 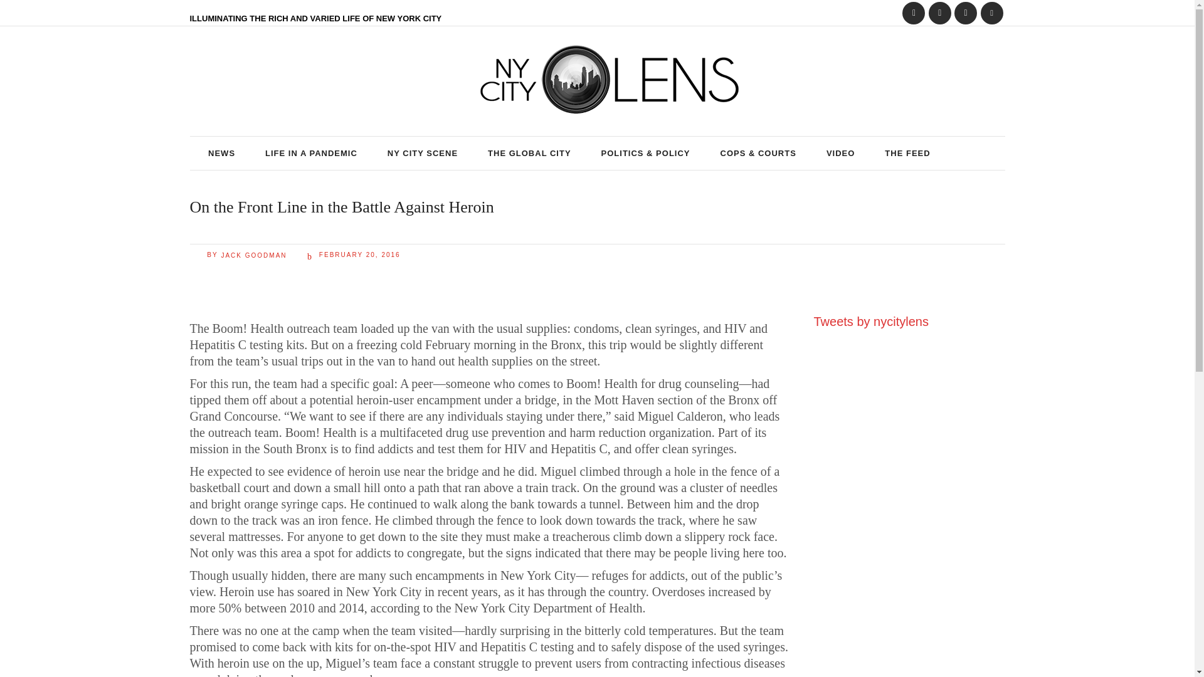 What do you see at coordinates (840, 153) in the screenshot?
I see `VIDEO` at bounding box center [840, 153].